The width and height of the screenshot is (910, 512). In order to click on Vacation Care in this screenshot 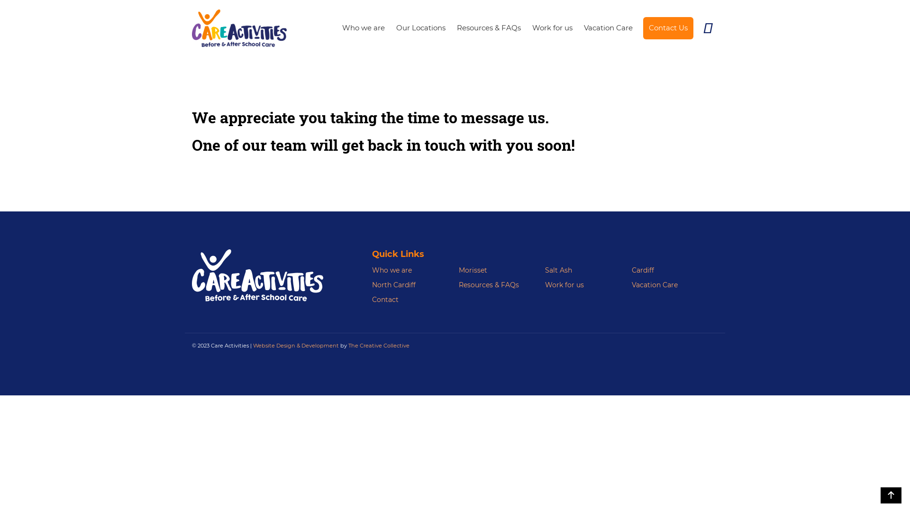, I will do `click(654, 285)`.